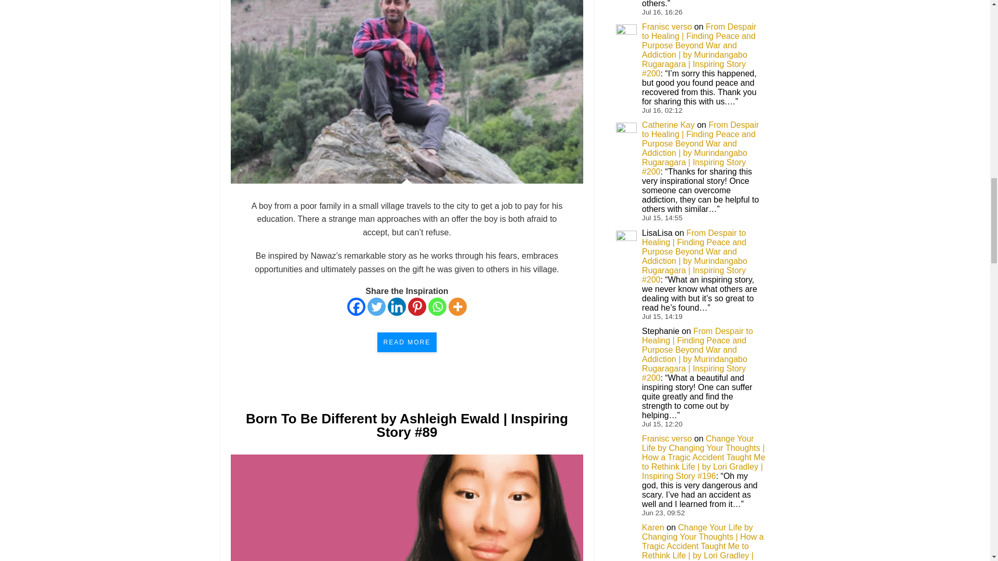 The image size is (998, 561). What do you see at coordinates (356, 306) in the screenshot?
I see `Facebook` at bounding box center [356, 306].